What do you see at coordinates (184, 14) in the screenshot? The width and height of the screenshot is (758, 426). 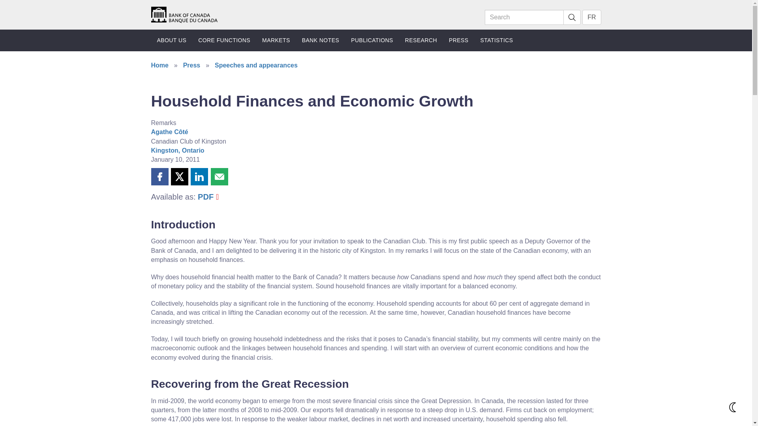 I see `Home` at bounding box center [184, 14].